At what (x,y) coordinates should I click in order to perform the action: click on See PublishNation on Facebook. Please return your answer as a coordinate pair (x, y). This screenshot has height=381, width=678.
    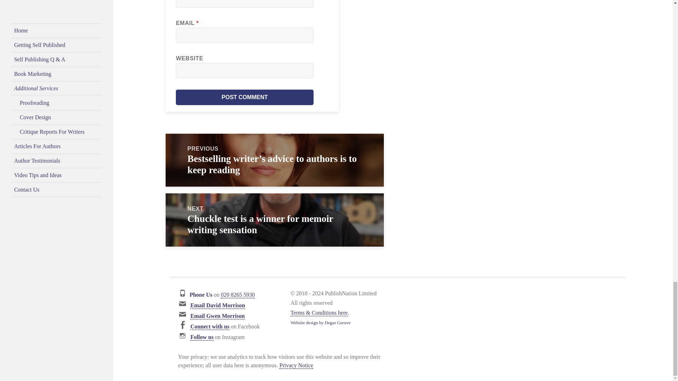
    Looking at the image, I should click on (210, 327).